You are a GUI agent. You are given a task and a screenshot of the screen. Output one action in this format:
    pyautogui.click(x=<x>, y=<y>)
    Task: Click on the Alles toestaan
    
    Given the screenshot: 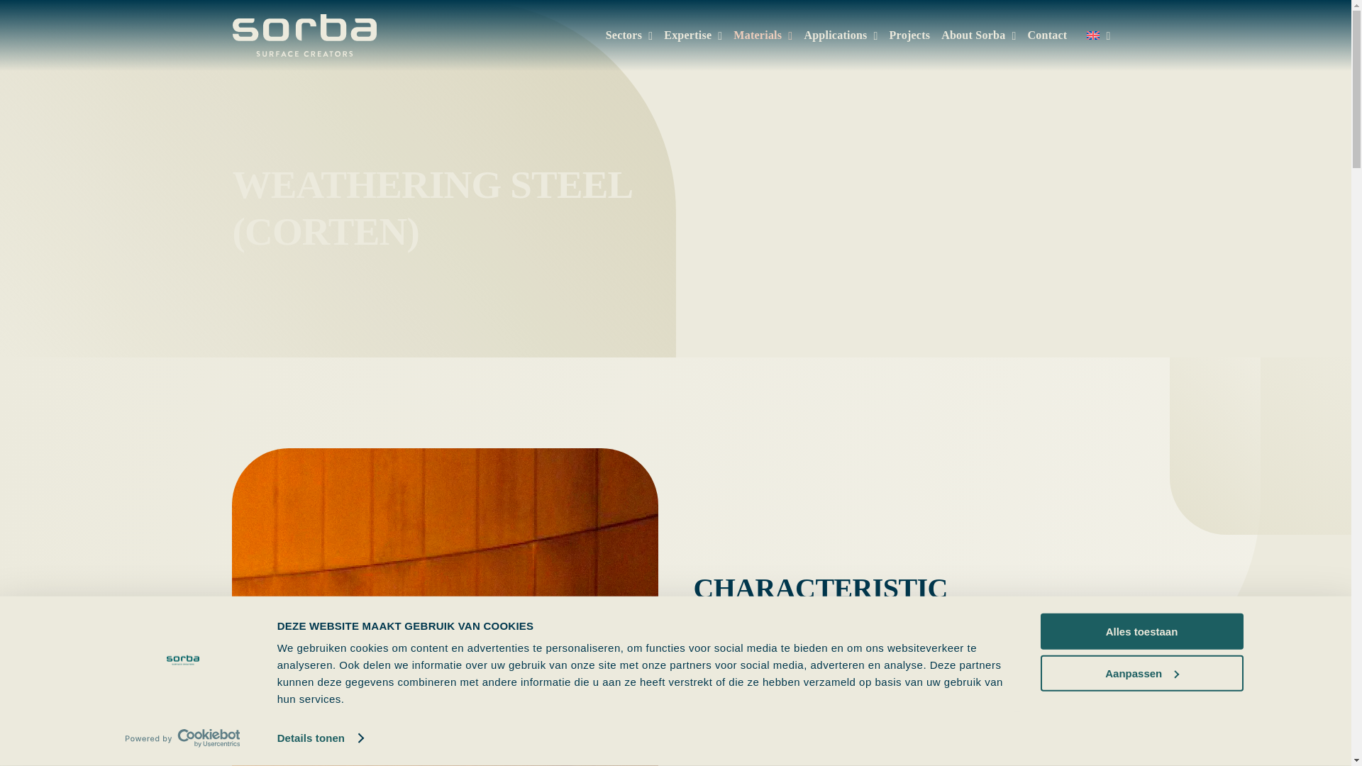 What is the action you would take?
    pyautogui.click(x=1141, y=631)
    